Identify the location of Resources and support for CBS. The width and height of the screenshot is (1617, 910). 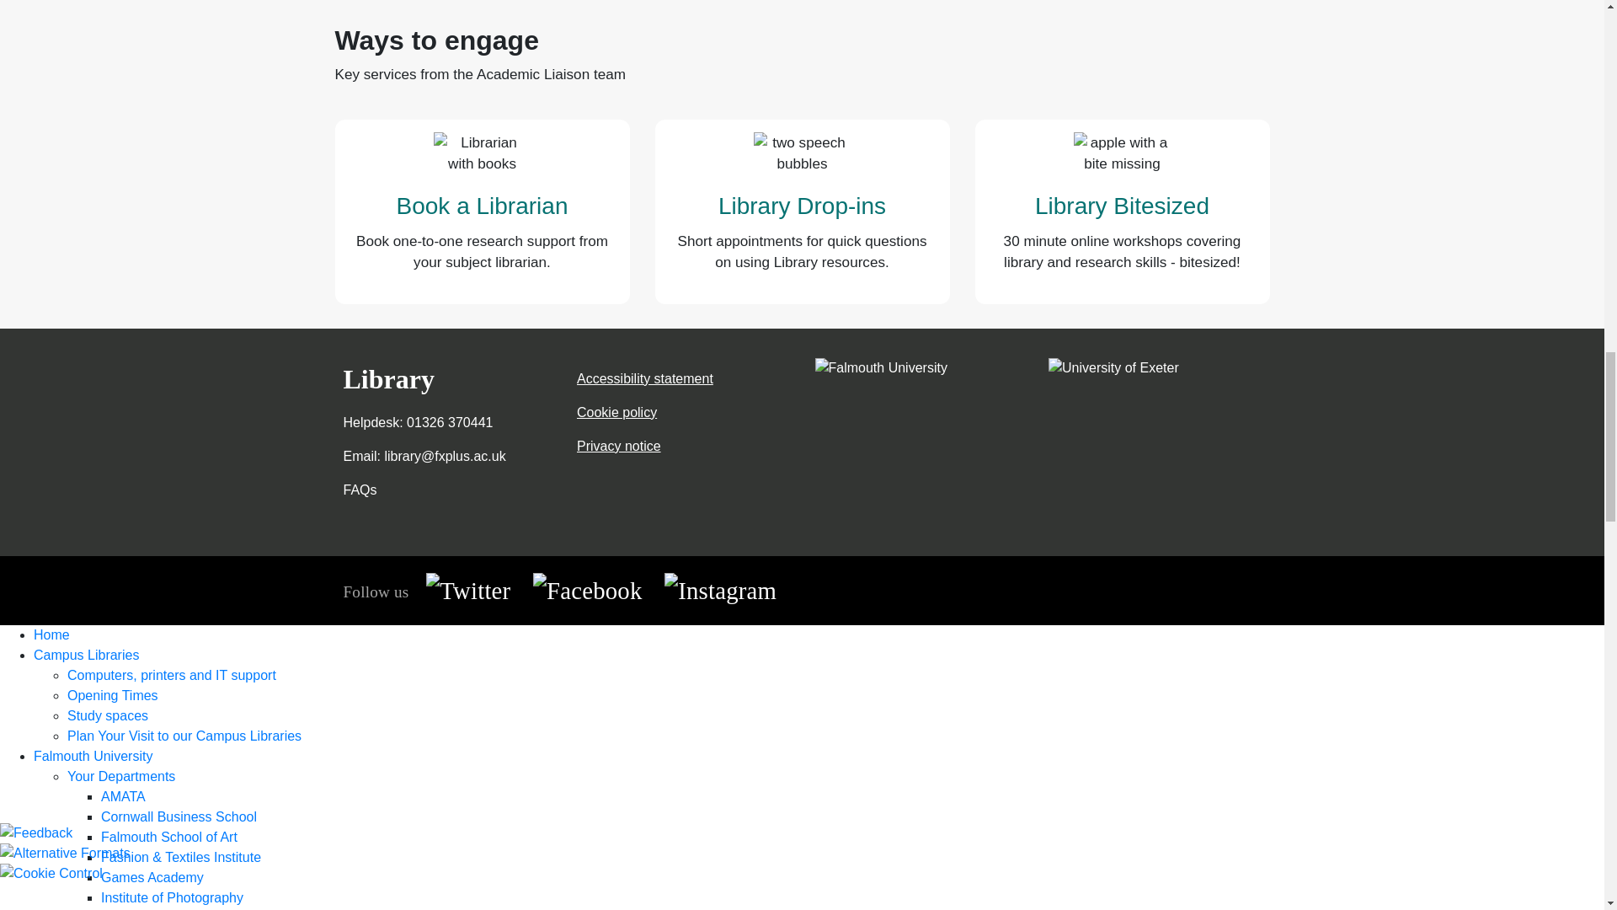
(179, 816).